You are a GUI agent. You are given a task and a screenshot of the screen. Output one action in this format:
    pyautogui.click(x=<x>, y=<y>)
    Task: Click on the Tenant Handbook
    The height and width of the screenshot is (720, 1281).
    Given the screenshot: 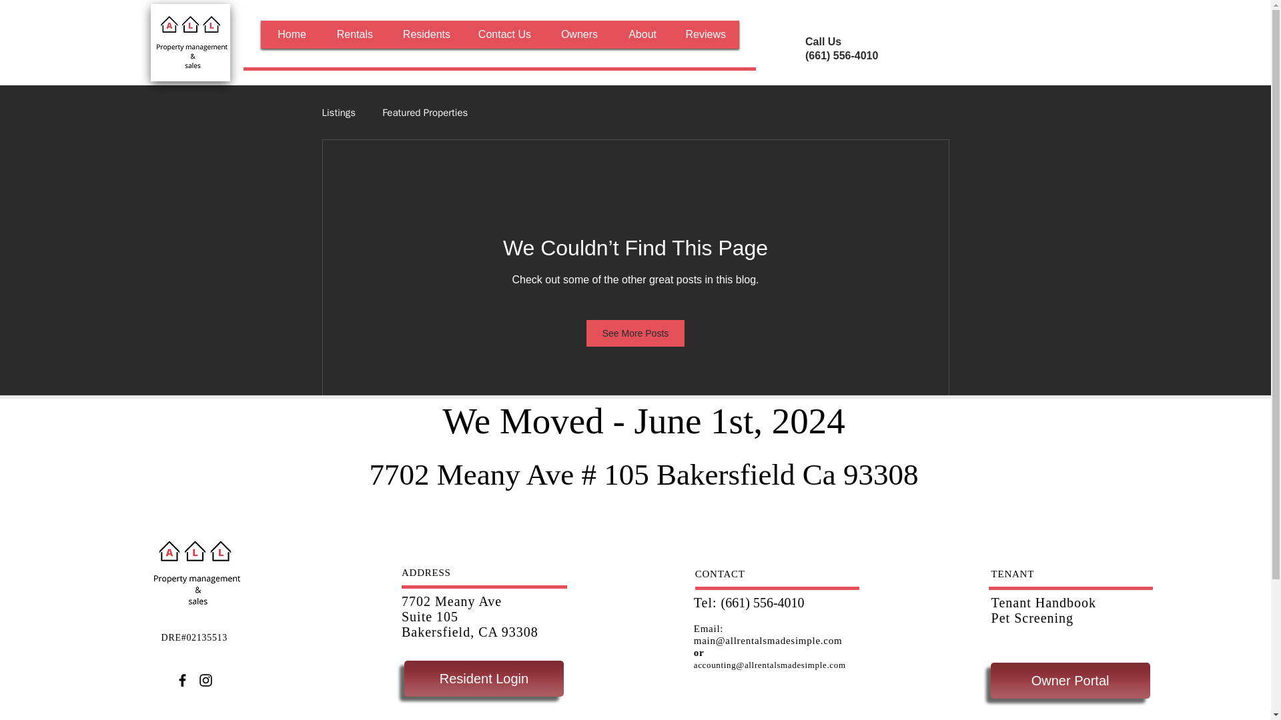 What is the action you would take?
    pyautogui.click(x=1043, y=603)
    